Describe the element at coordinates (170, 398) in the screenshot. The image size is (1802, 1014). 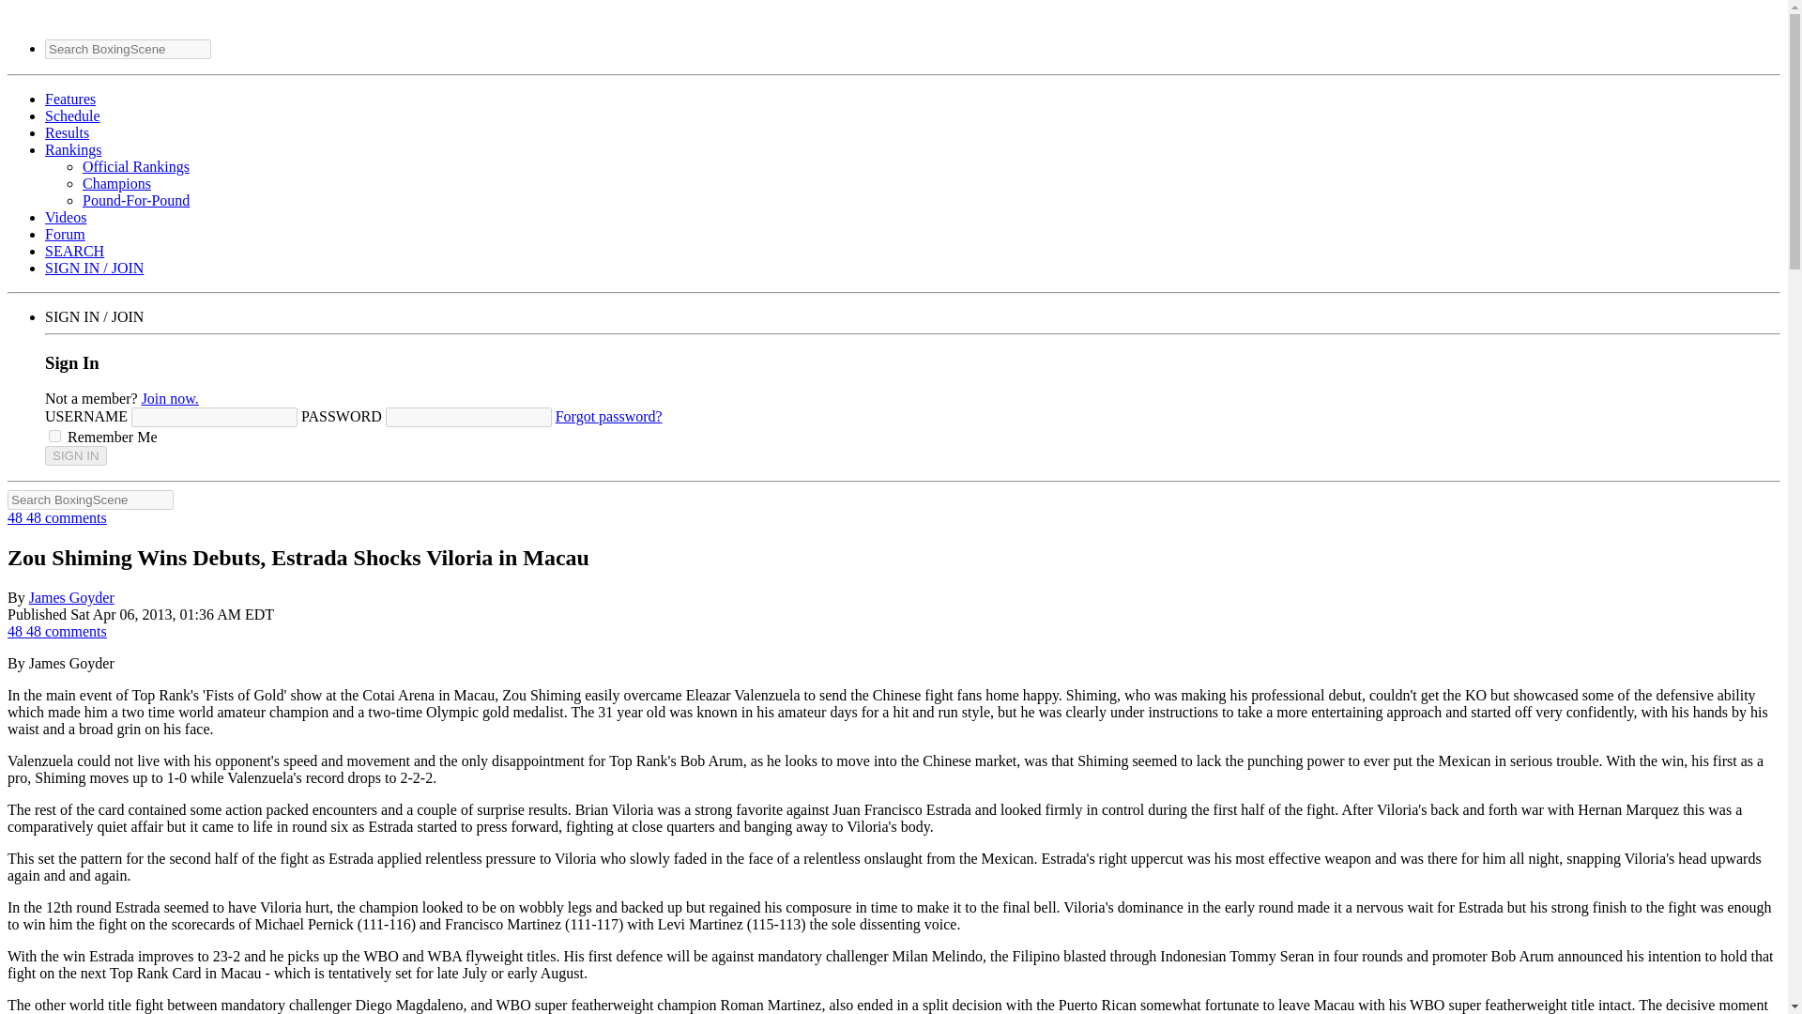
I see `Join now.` at that location.